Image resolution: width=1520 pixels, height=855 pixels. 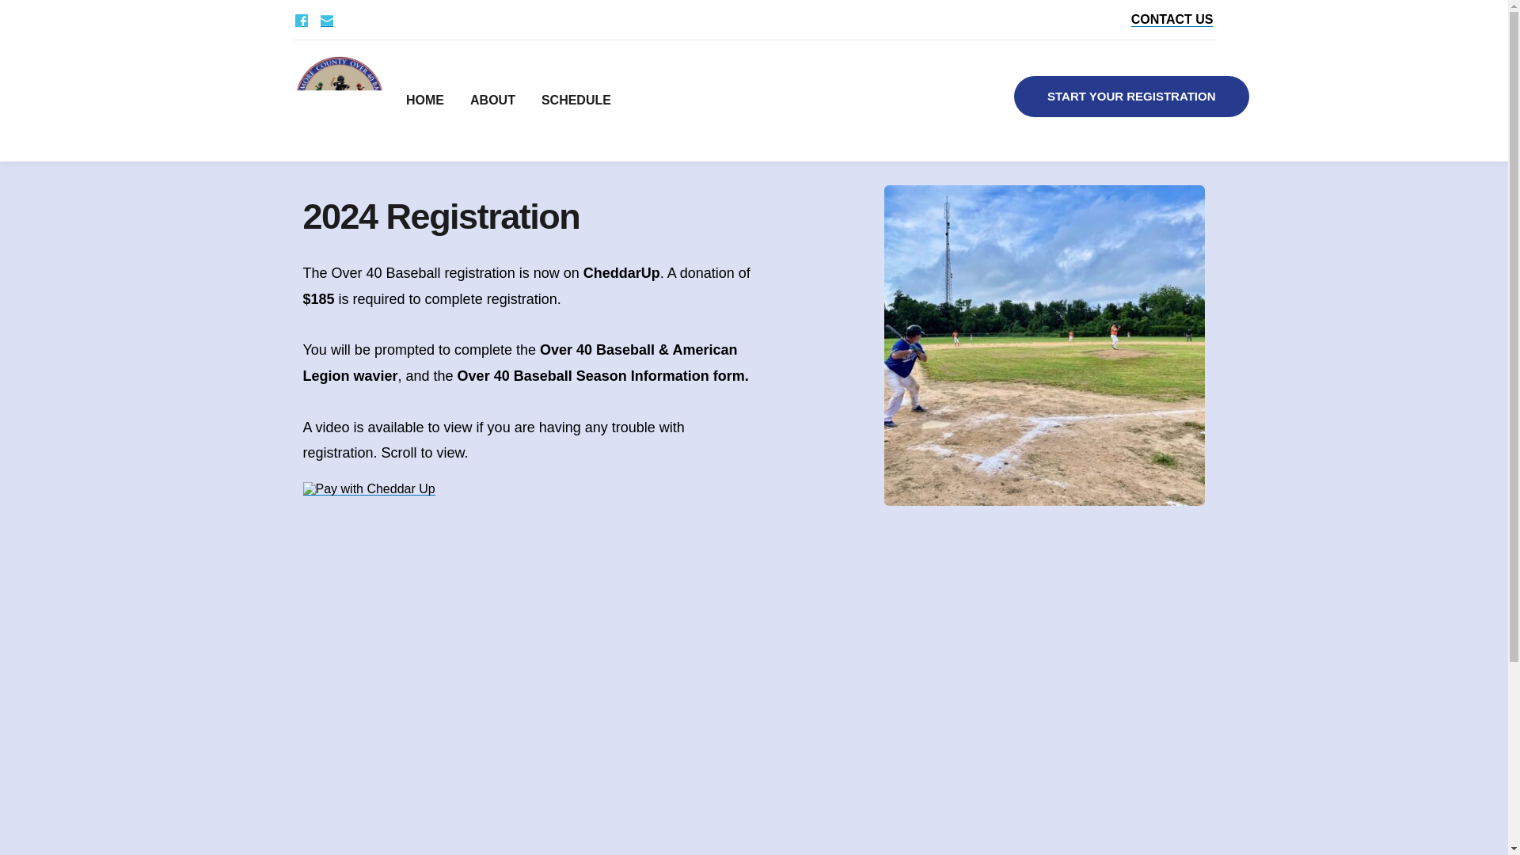 I want to click on CONTACT US, so click(x=1172, y=19).